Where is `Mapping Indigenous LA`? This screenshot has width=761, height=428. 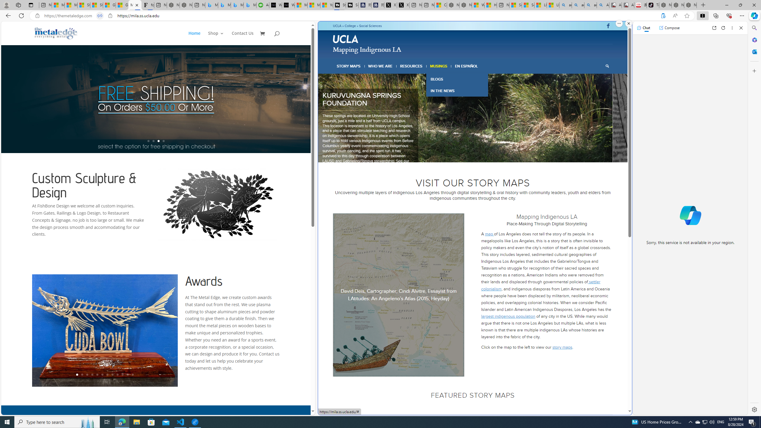 Mapping Indigenous LA is located at coordinates (367, 49).